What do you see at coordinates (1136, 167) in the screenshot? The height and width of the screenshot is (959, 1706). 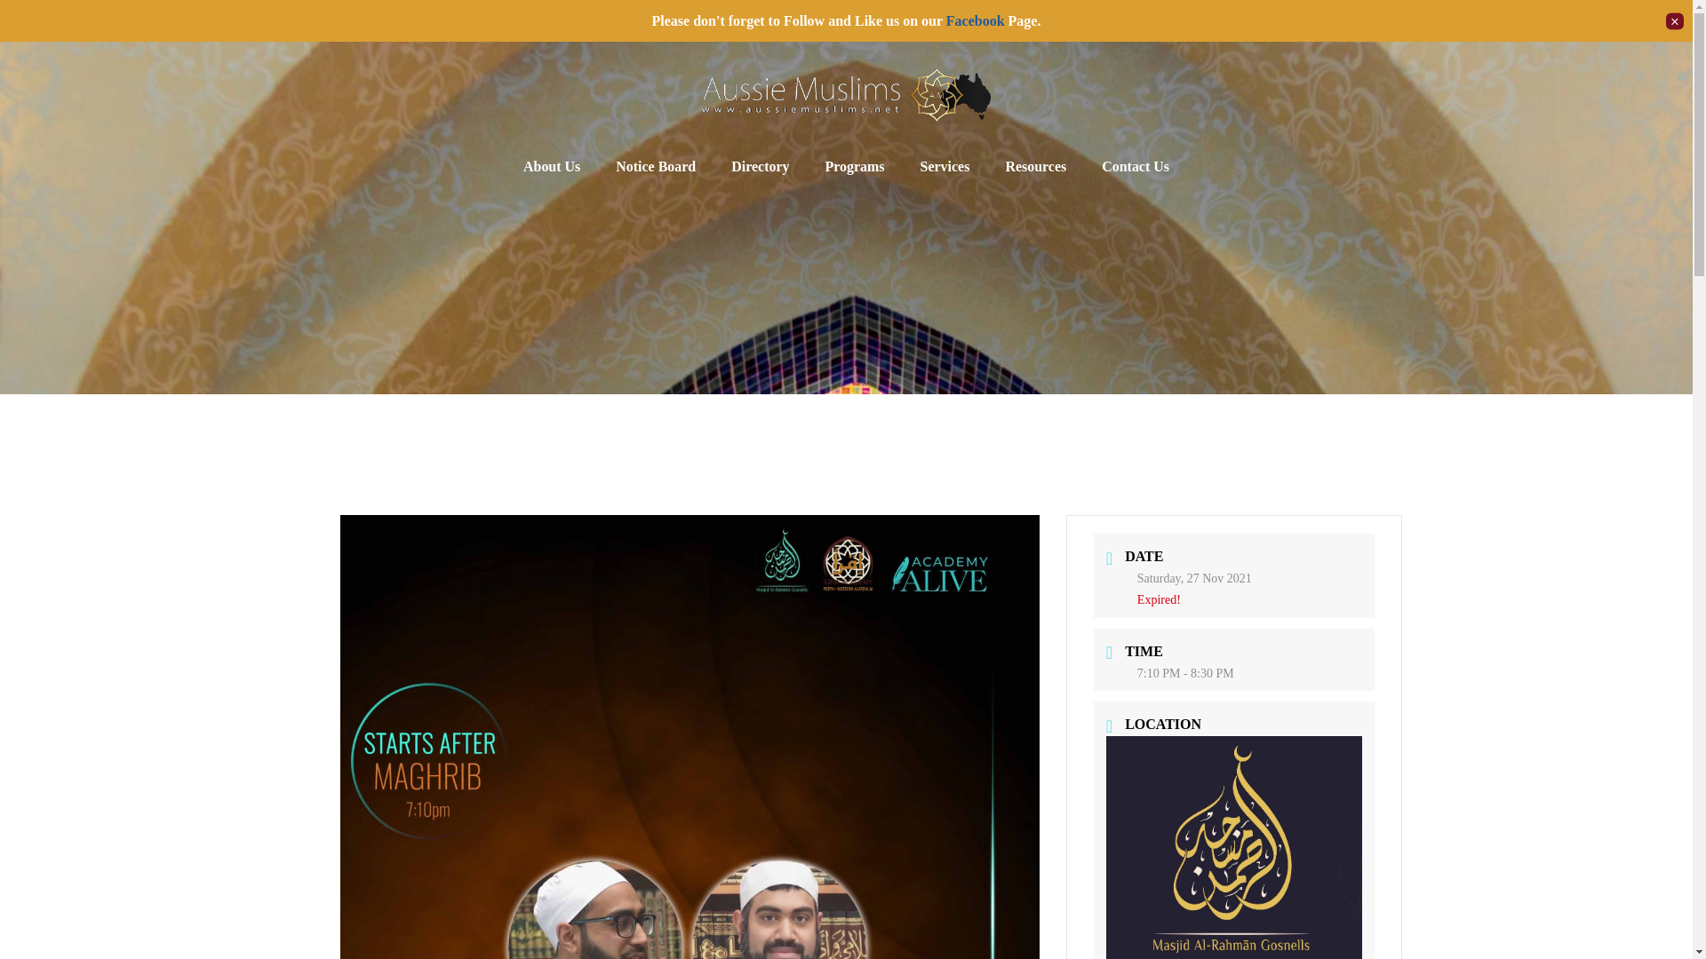 I see `Contact Us` at bounding box center [1136, 167].